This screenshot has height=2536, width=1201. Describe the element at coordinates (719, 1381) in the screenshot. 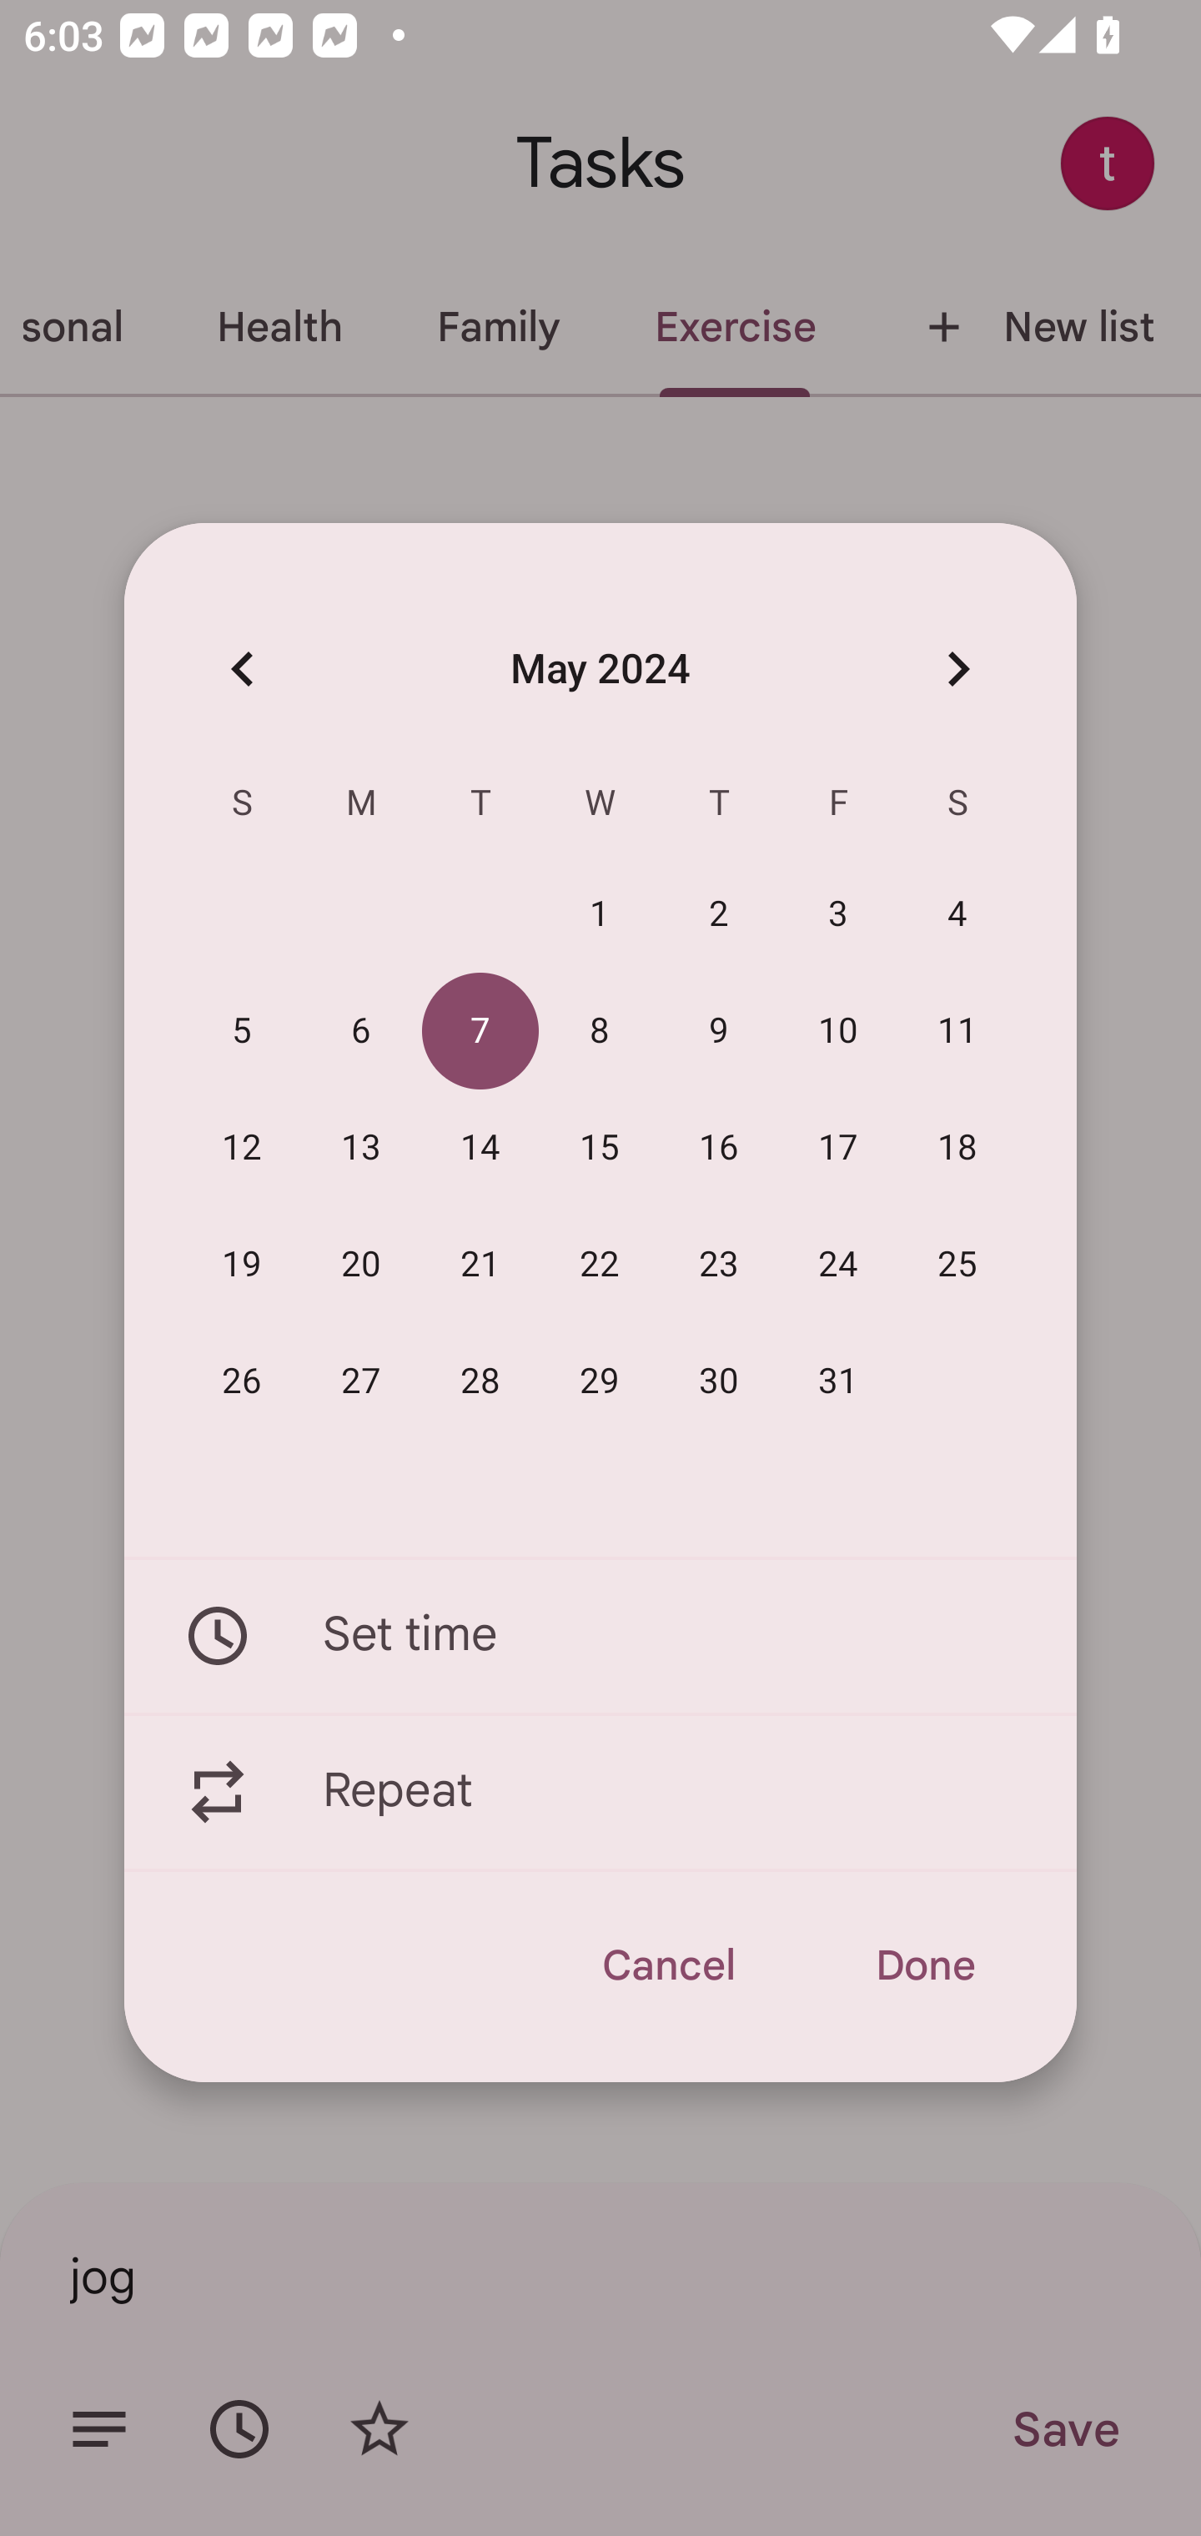

I see `30 30 May 2024` at that location.